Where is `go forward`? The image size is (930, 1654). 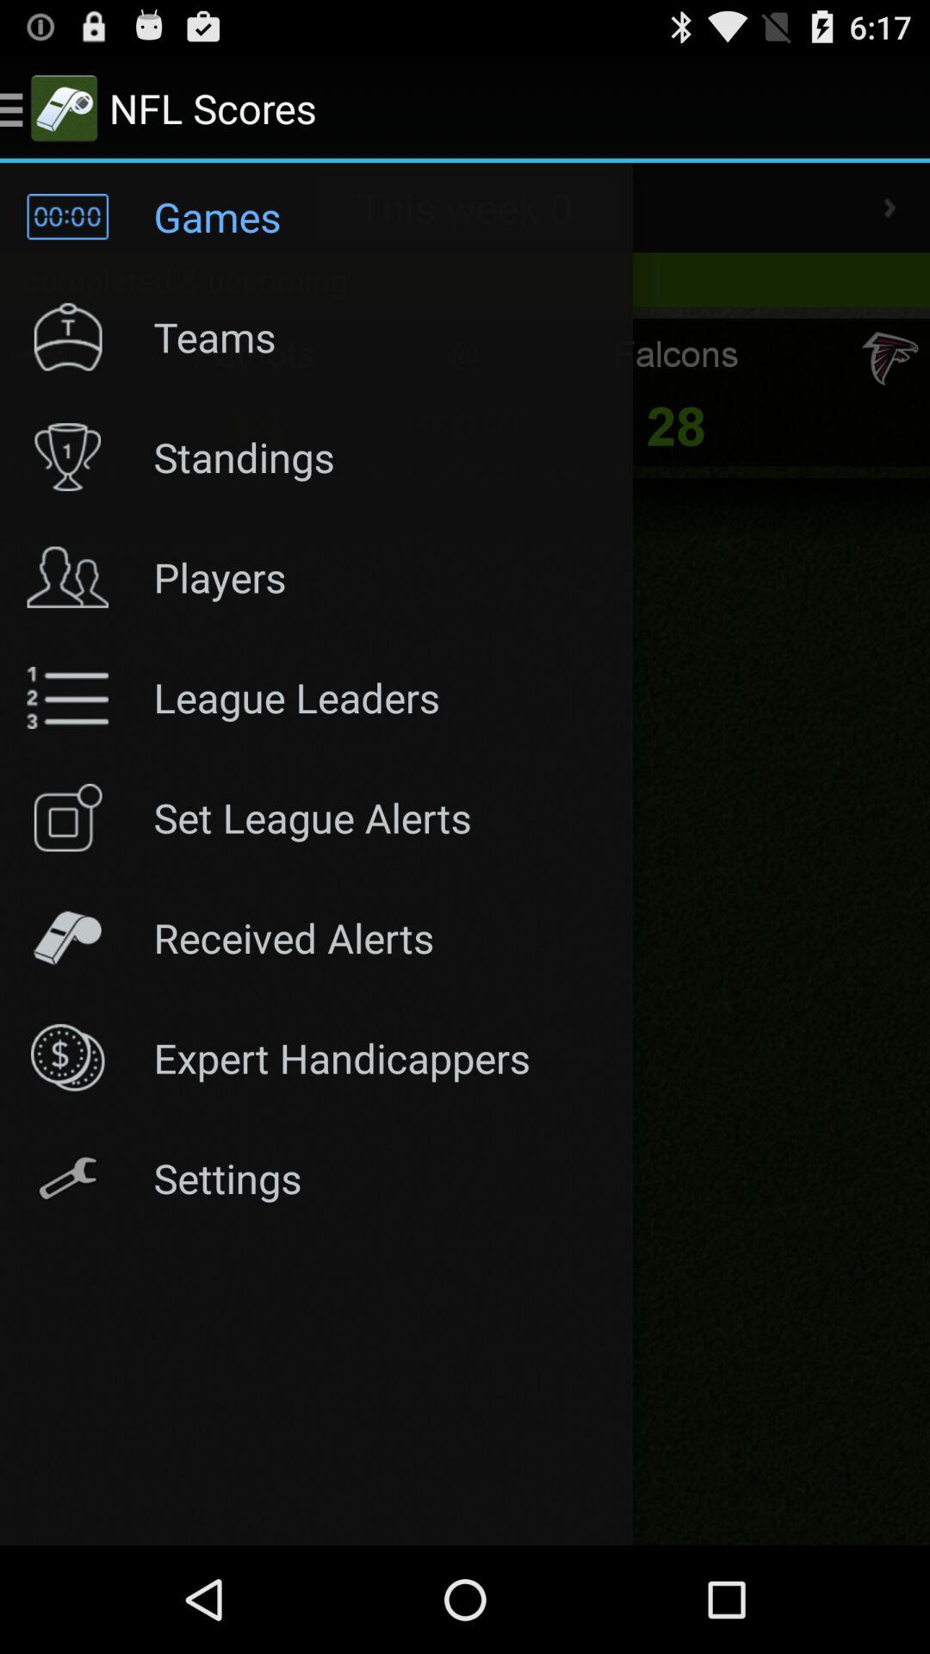 go forward is located at coordinates (890, 208).